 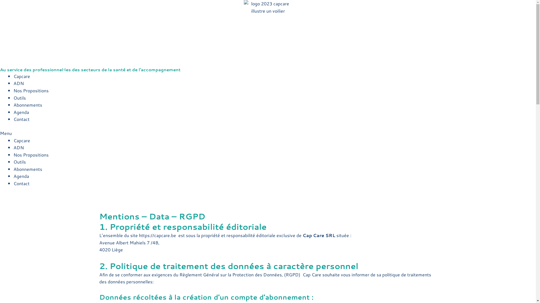 What do you see at coordinates (21, 112) in the screenshot?
I see `Agenda` at bounding box center [21, 112].